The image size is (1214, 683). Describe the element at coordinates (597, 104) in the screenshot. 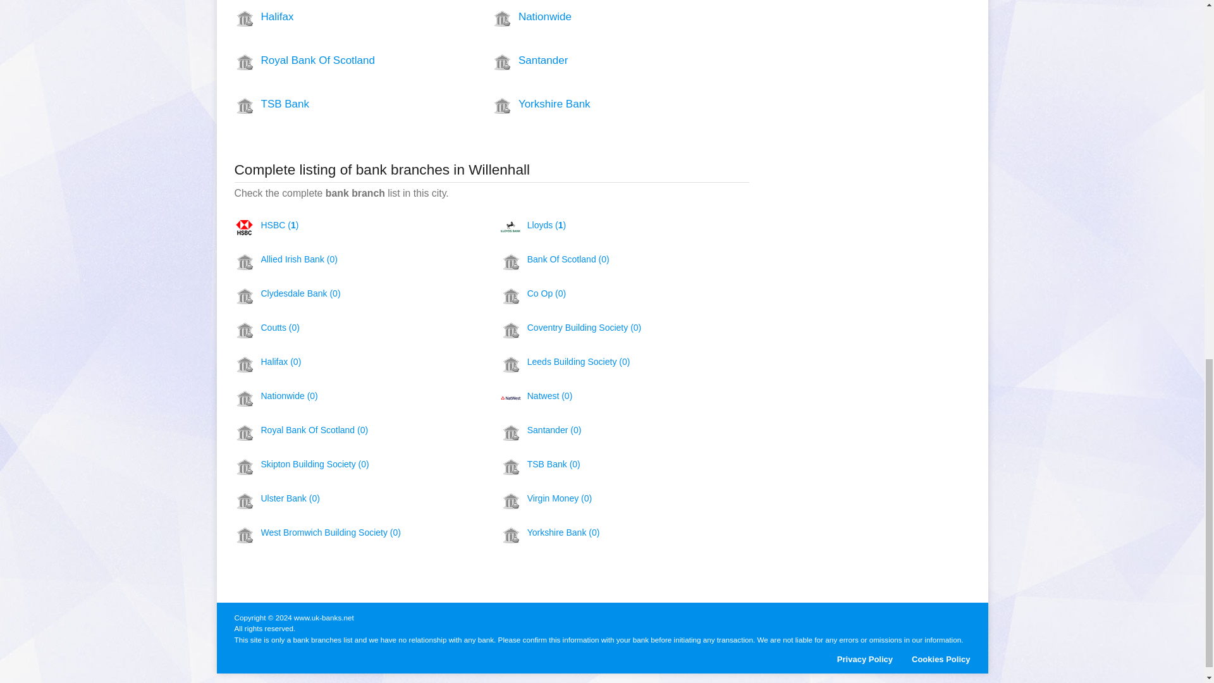

I see `Yorkshire Bank` at that location.